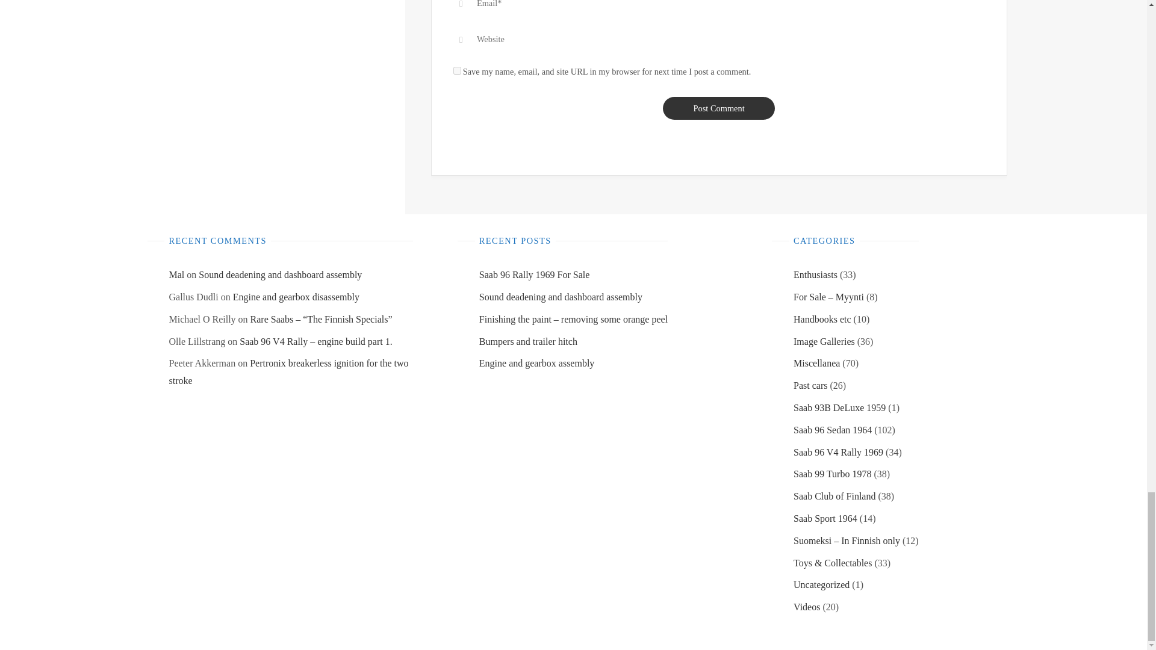 This screenshot has height=650, width=1156. What do you see at coordinates (176, 274) in the screenshot?
I see `Mal` at bounding box center [176, 274].